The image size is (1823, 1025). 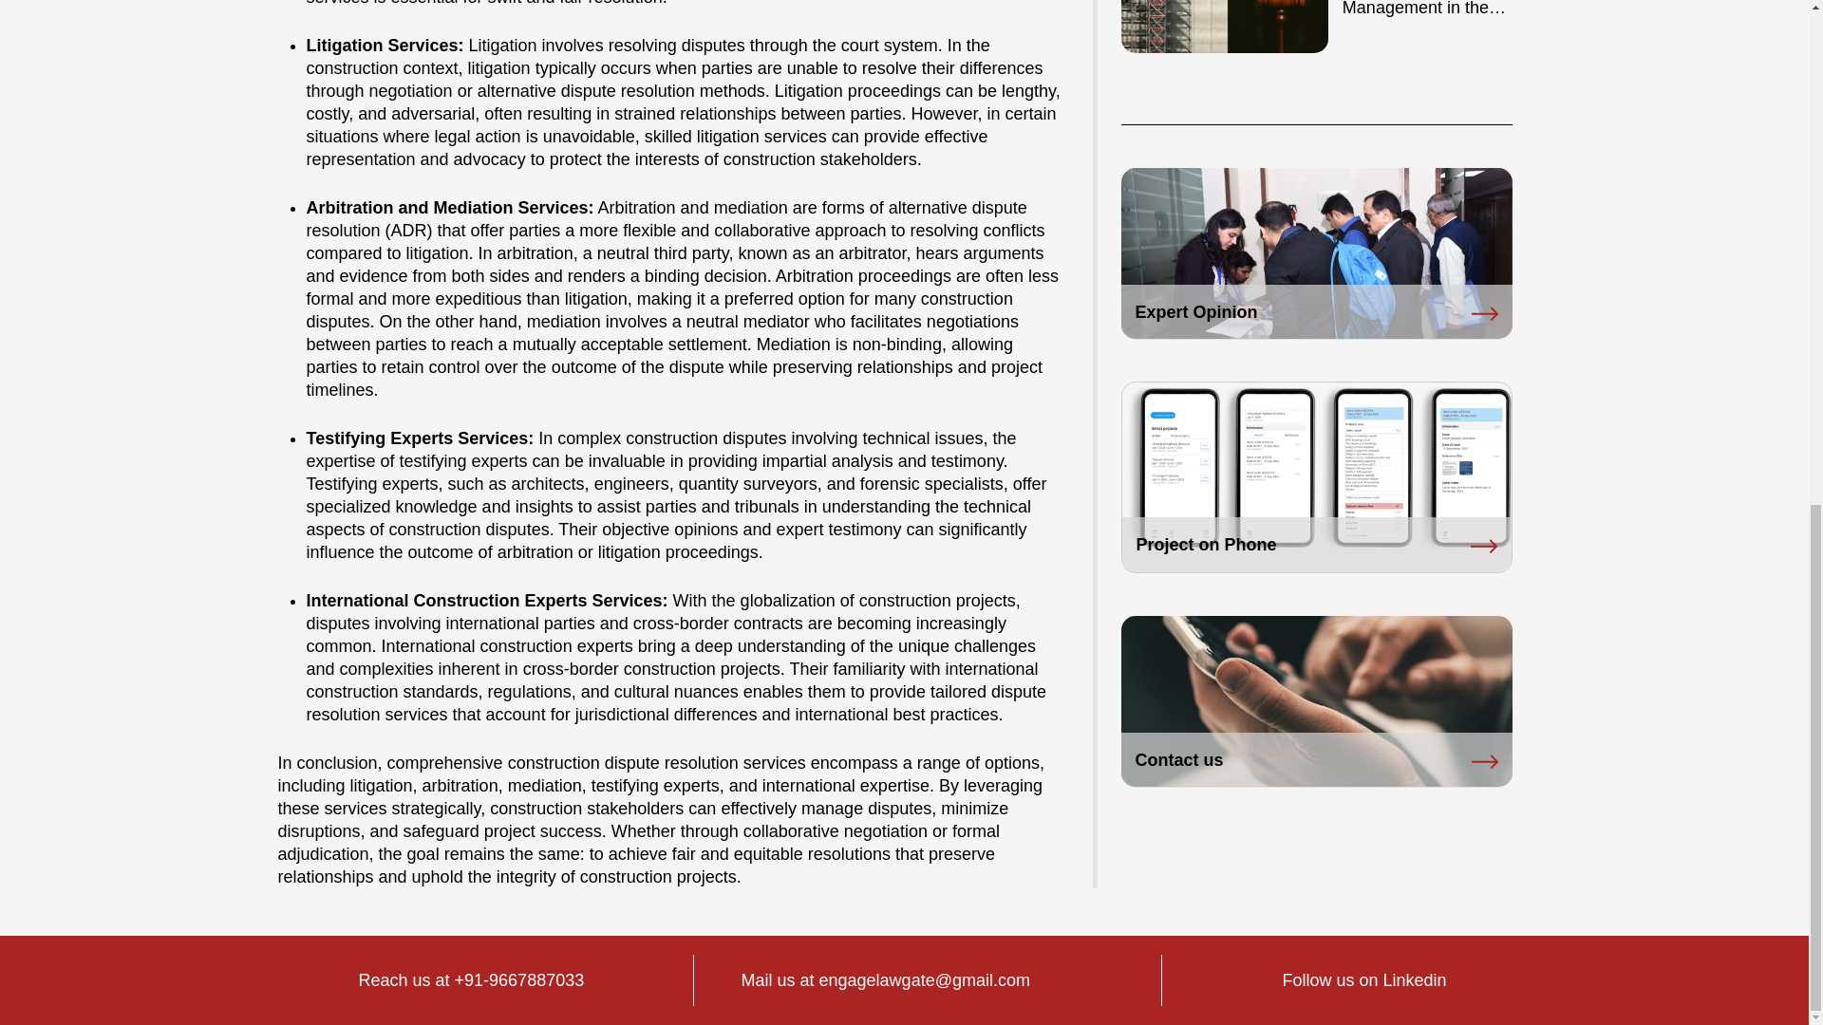 What do you see at coordinates (1316, 545) in the screenshot?
I see `Project on Phone` at bounding box center [1316, 545].